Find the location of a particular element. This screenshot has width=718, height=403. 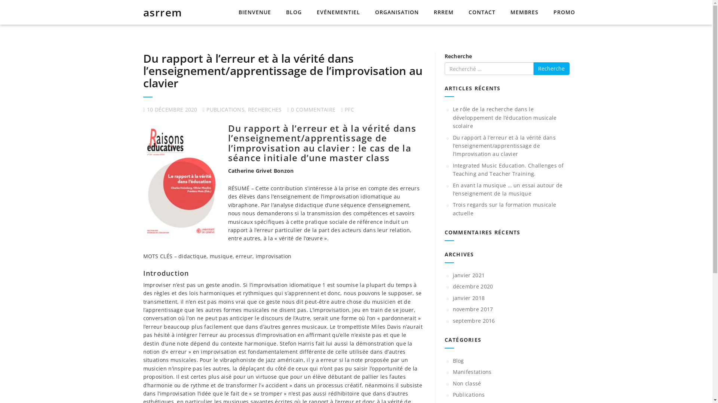

janvier 2021 is located at coordinates (469, 275).